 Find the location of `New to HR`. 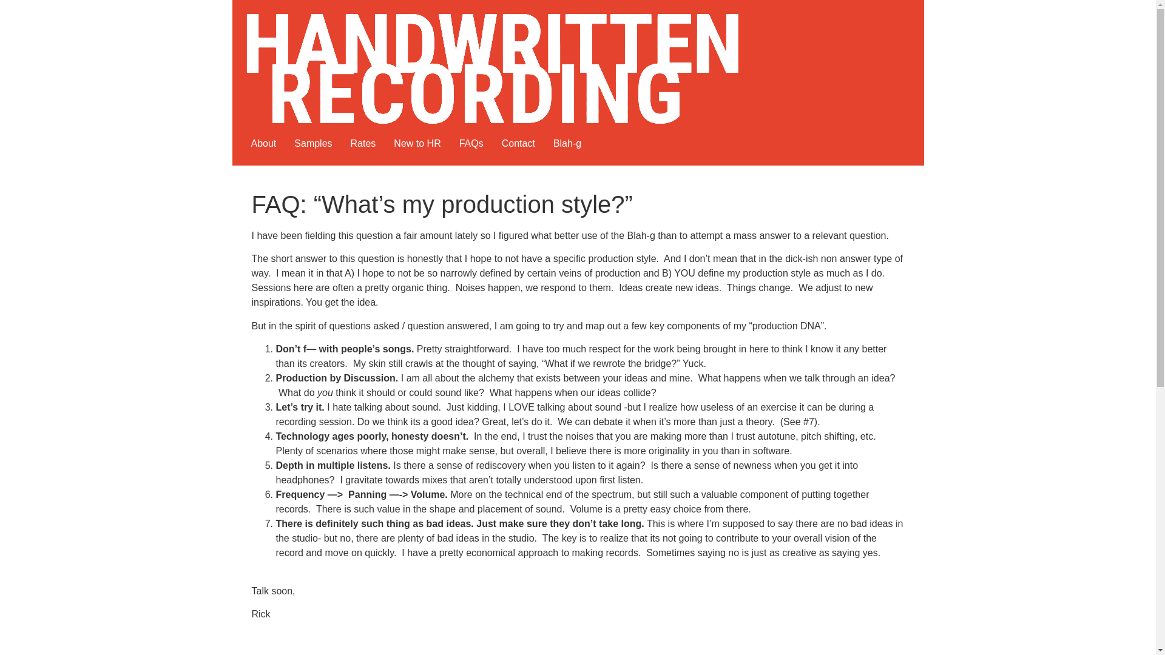

New to HR is located at coordinates (417, 144).